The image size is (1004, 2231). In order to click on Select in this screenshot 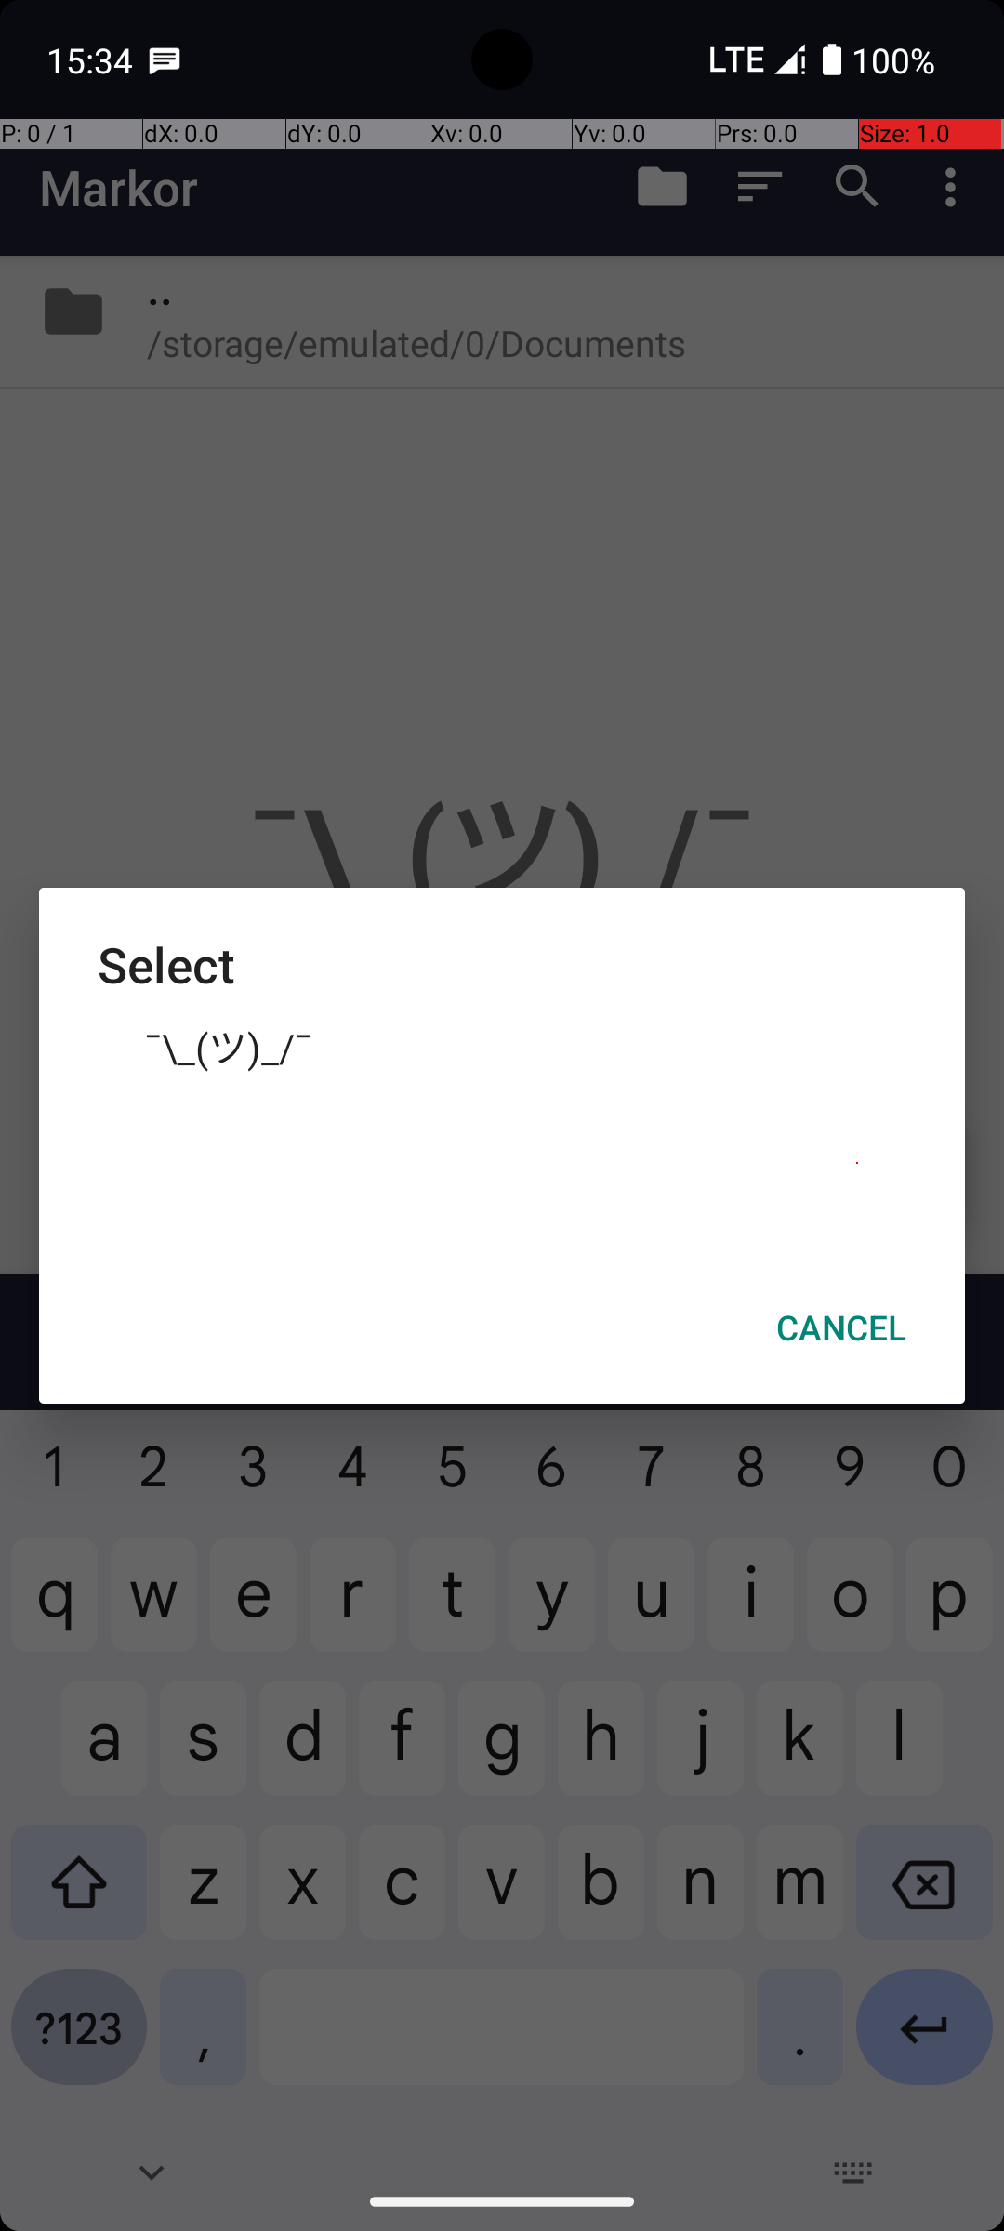, I will do `click(502, 965)`.